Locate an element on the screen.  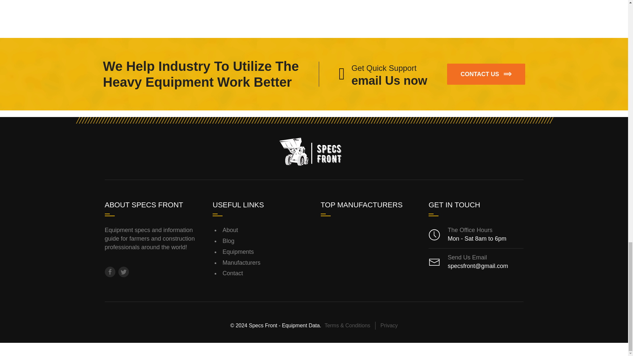
Privacy is located at coordinates (265, 274).